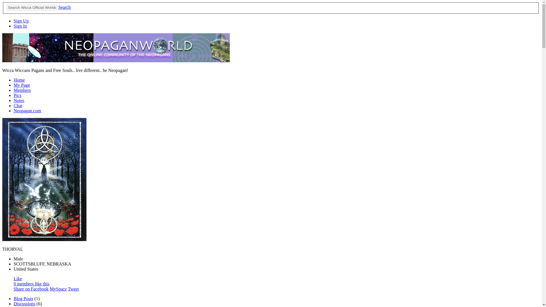 The image size is (546, 307). What do you see at coordinates (19, 80) in the screenshot?
I see `Home` at bounding box center [19, 80].